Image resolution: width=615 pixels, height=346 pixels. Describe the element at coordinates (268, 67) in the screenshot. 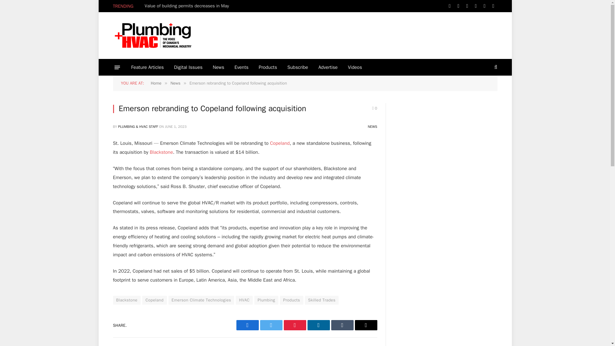

I see `Products` at that location.